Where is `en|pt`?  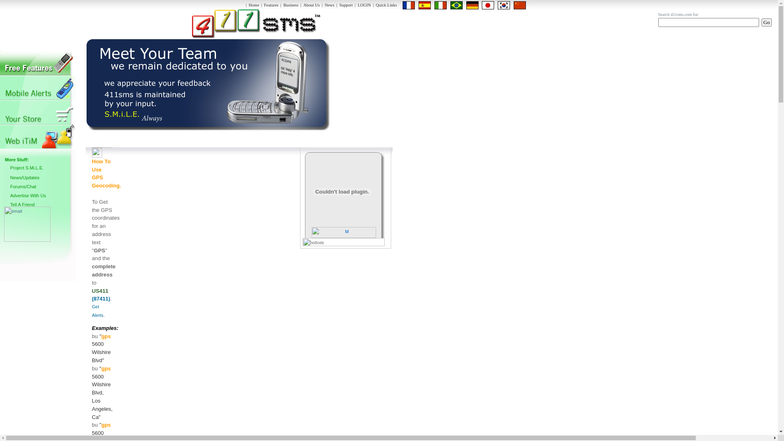
en|pt is located at coordinates (457, 5).